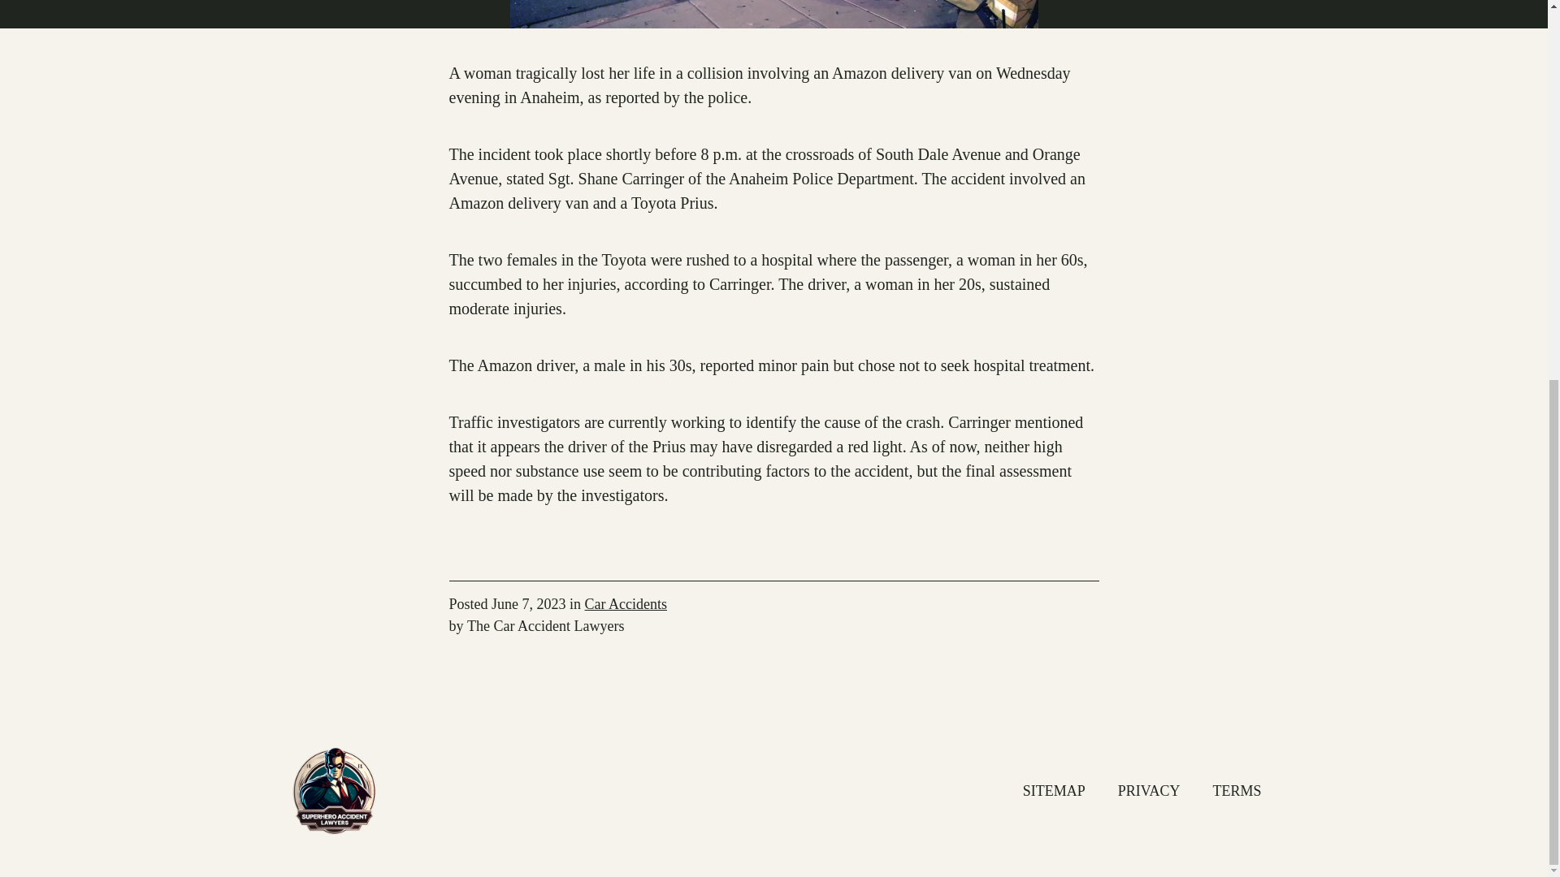 Image resolution: width=1560 pixels, height=877 pixels. Describe the element at coordinates (626, 604) in the screenshot. I see `Car Accidents` at that location.